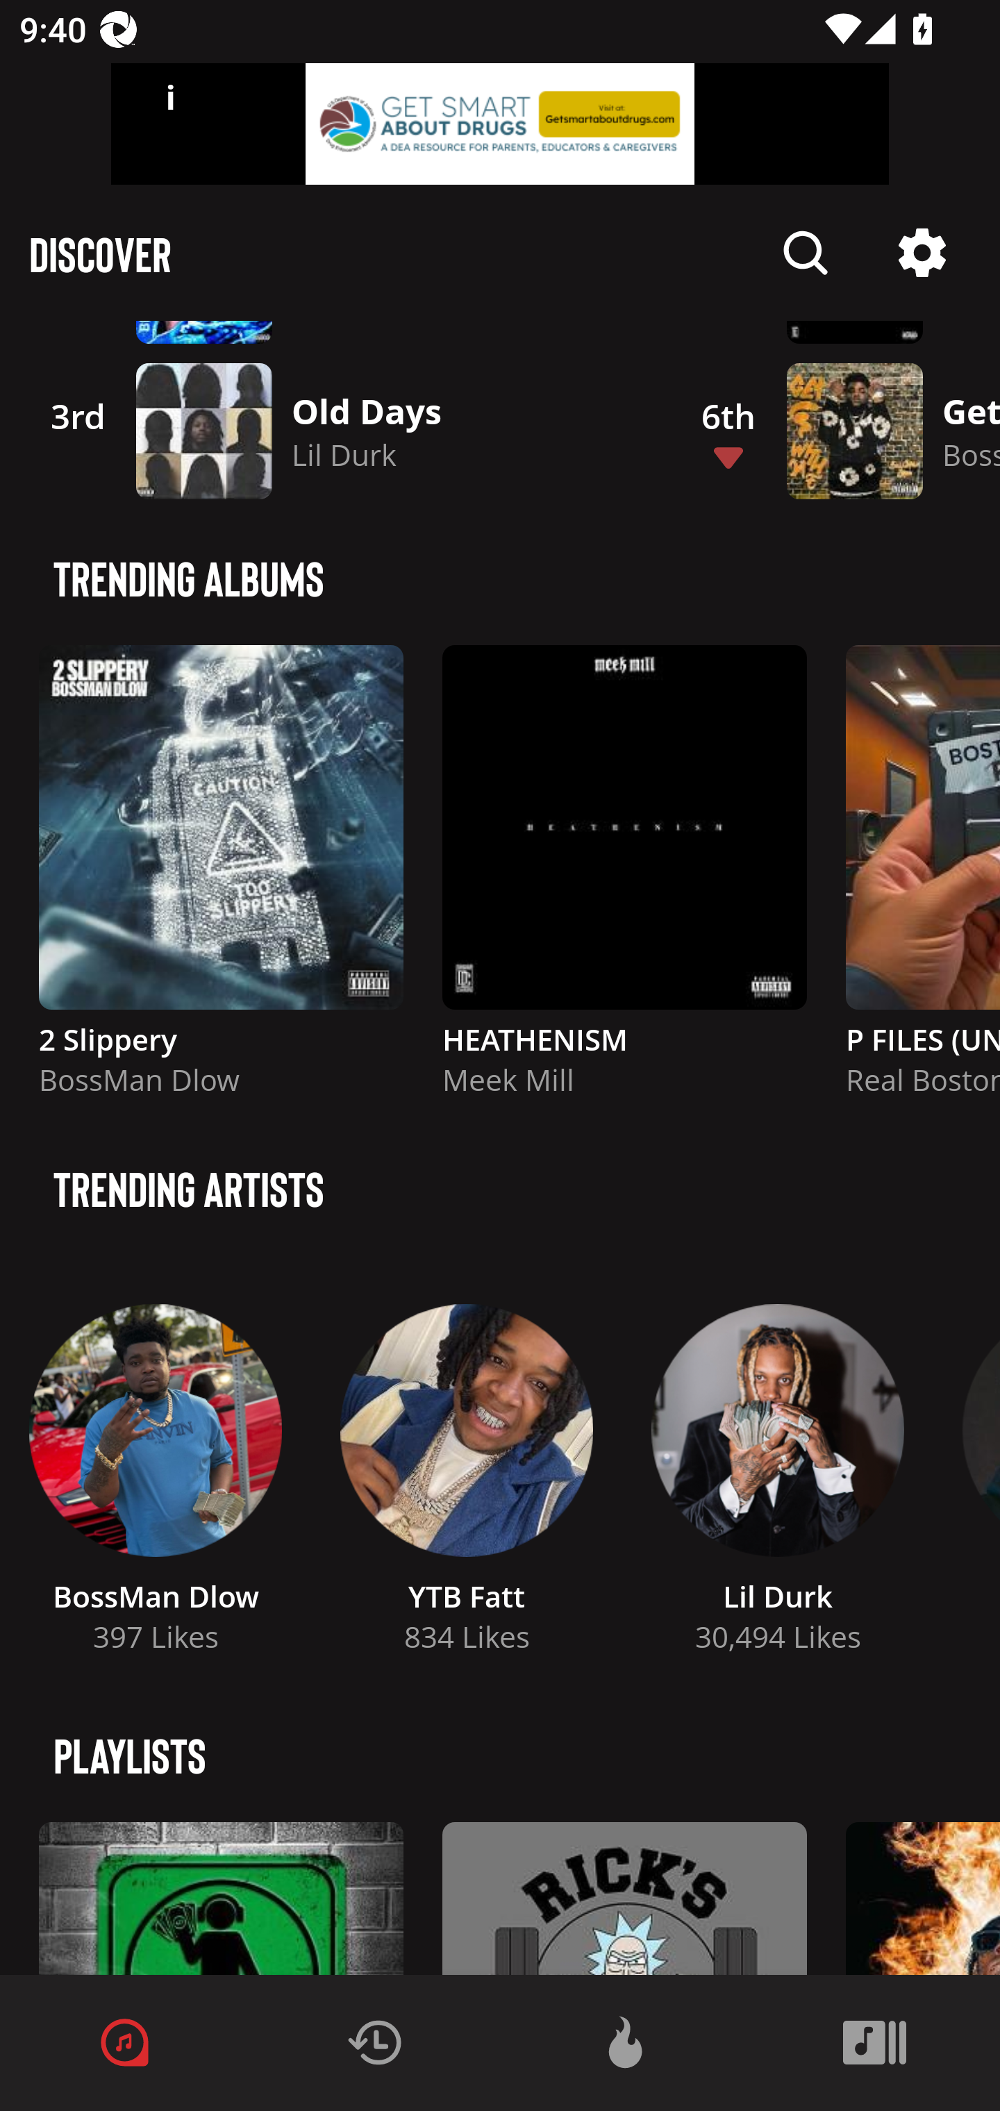 The width and height of the screenshot is (1000, 2111). What do you see at coordinates (156, 1469) in the screenshot?
I see `Description BossMan Dlow 397 Likes` at bounding box center [156, 1469].